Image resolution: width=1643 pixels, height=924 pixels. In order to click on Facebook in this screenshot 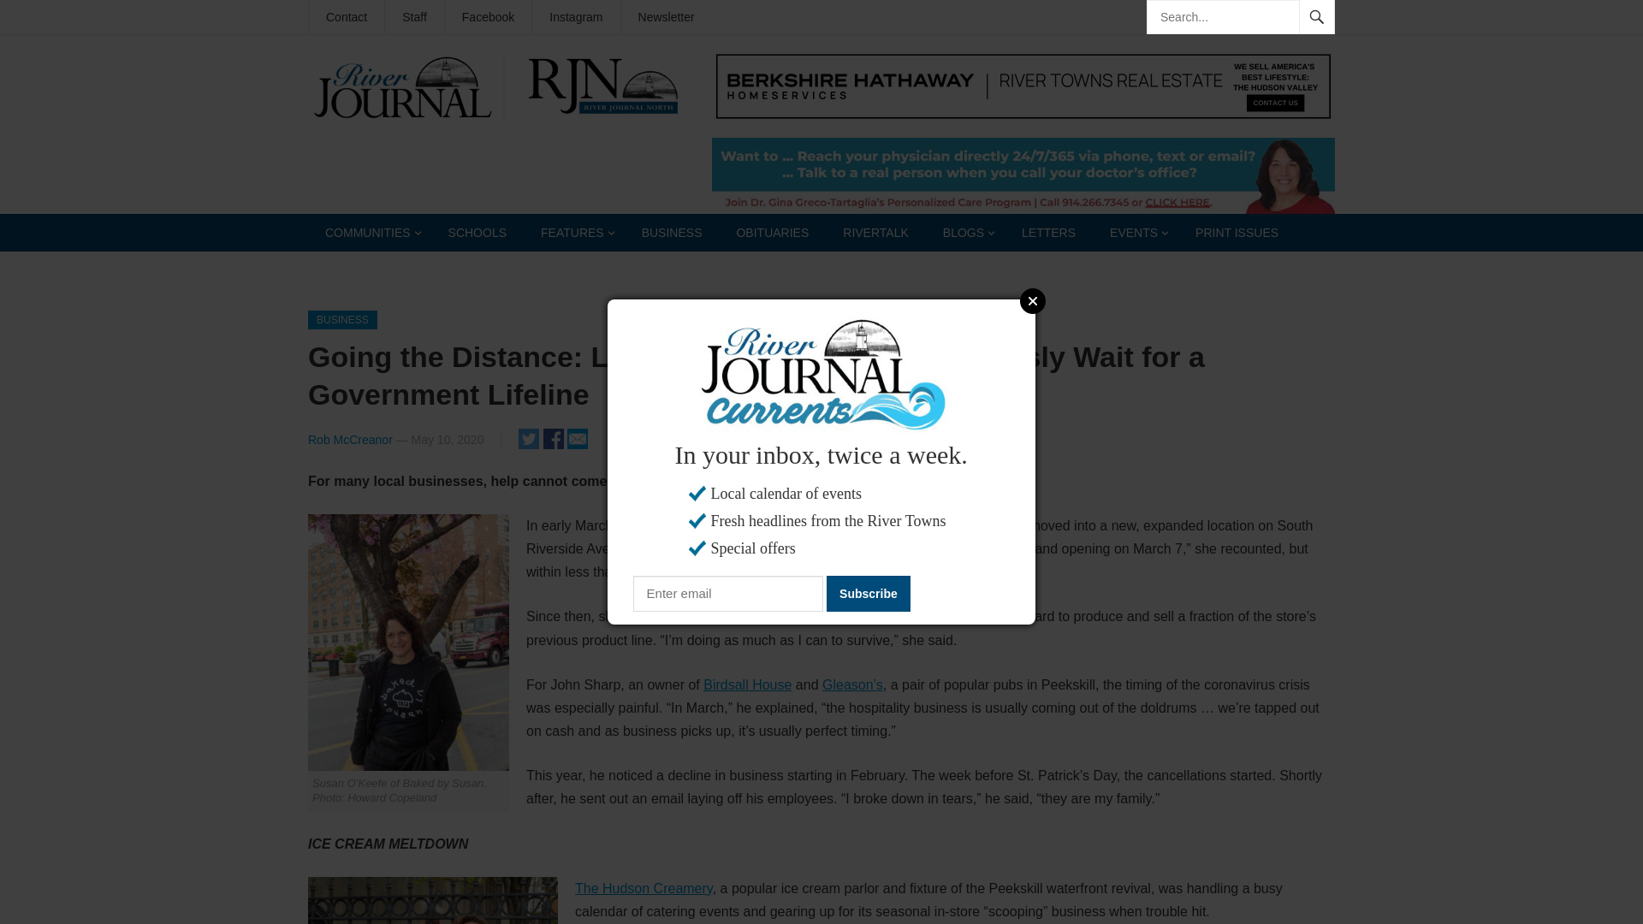, I will do `click(488, 17)`.